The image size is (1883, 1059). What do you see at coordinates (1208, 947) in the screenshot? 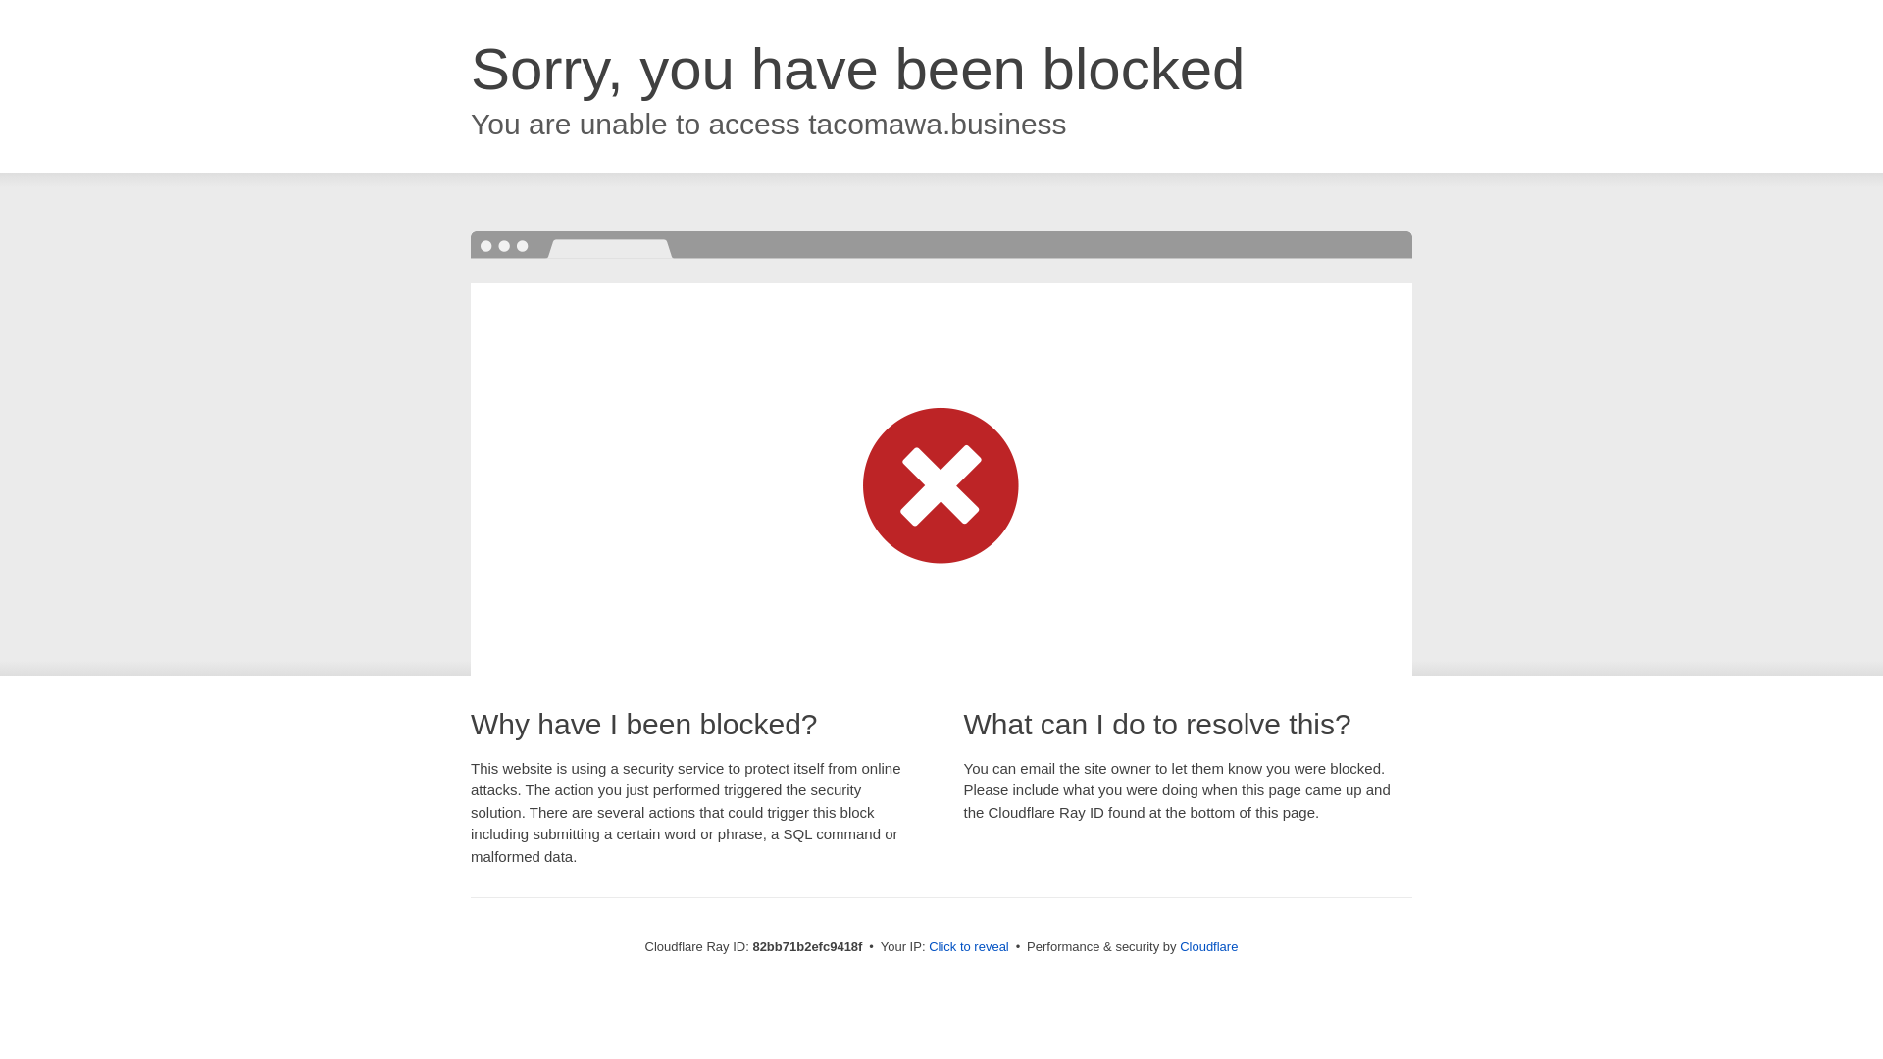
I see `Cloudflare` at bounding box center [1208, 947].